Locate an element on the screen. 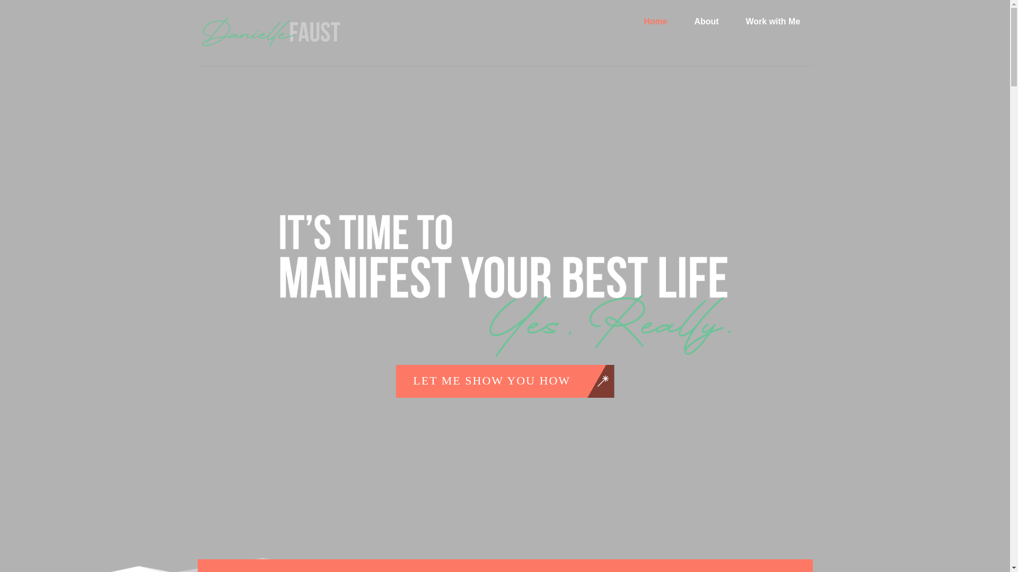  Home is located at coordinates (505, 381).